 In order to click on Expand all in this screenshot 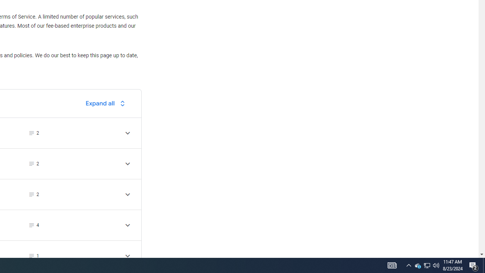, I will do `click(107, 103)`.